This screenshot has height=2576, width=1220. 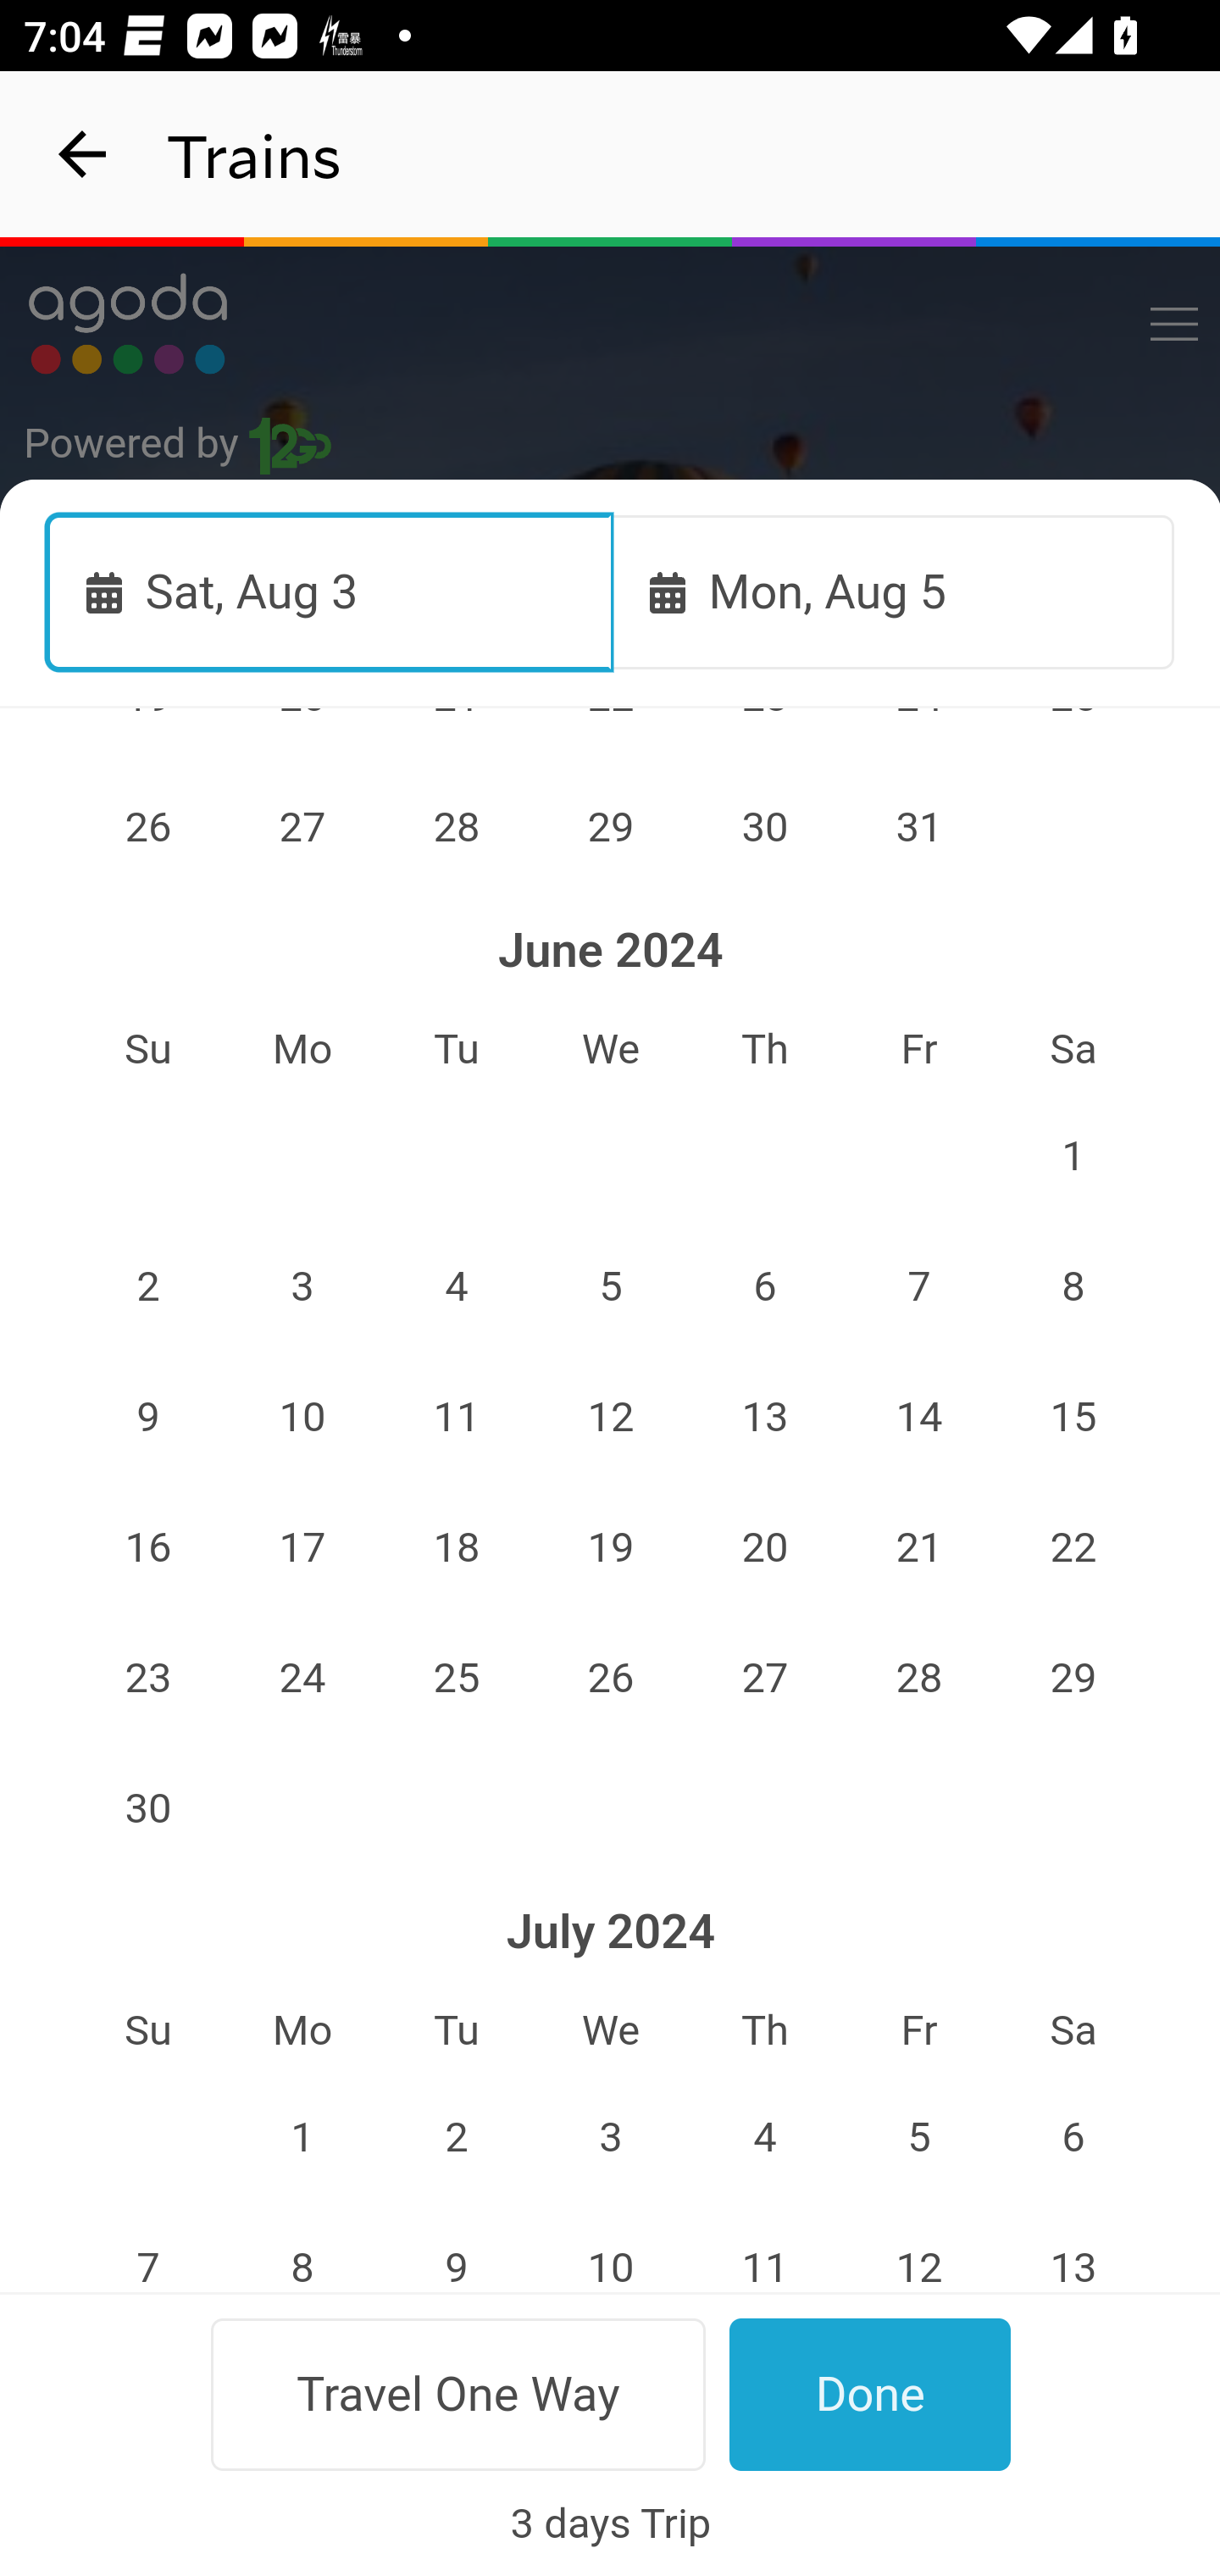 What do you see at coordinates (612, 2138) in the screenshot?
I see `3` at bounding box center [612, 2138].